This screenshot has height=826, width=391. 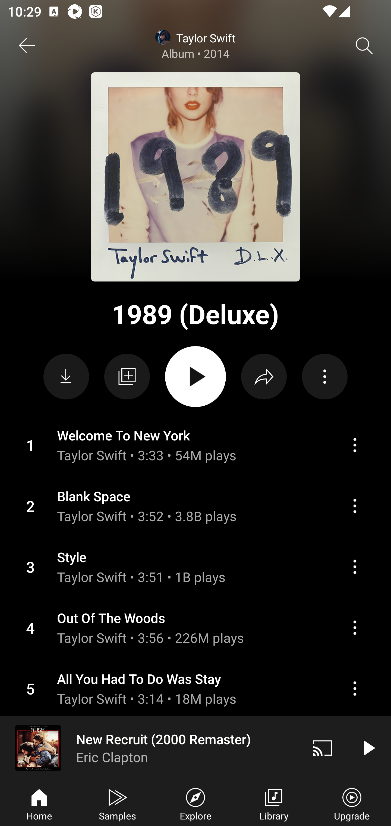 What do you see at coordinates (27, 46) in the screenshot?
I see `Back` at bounding box center [27, 46].